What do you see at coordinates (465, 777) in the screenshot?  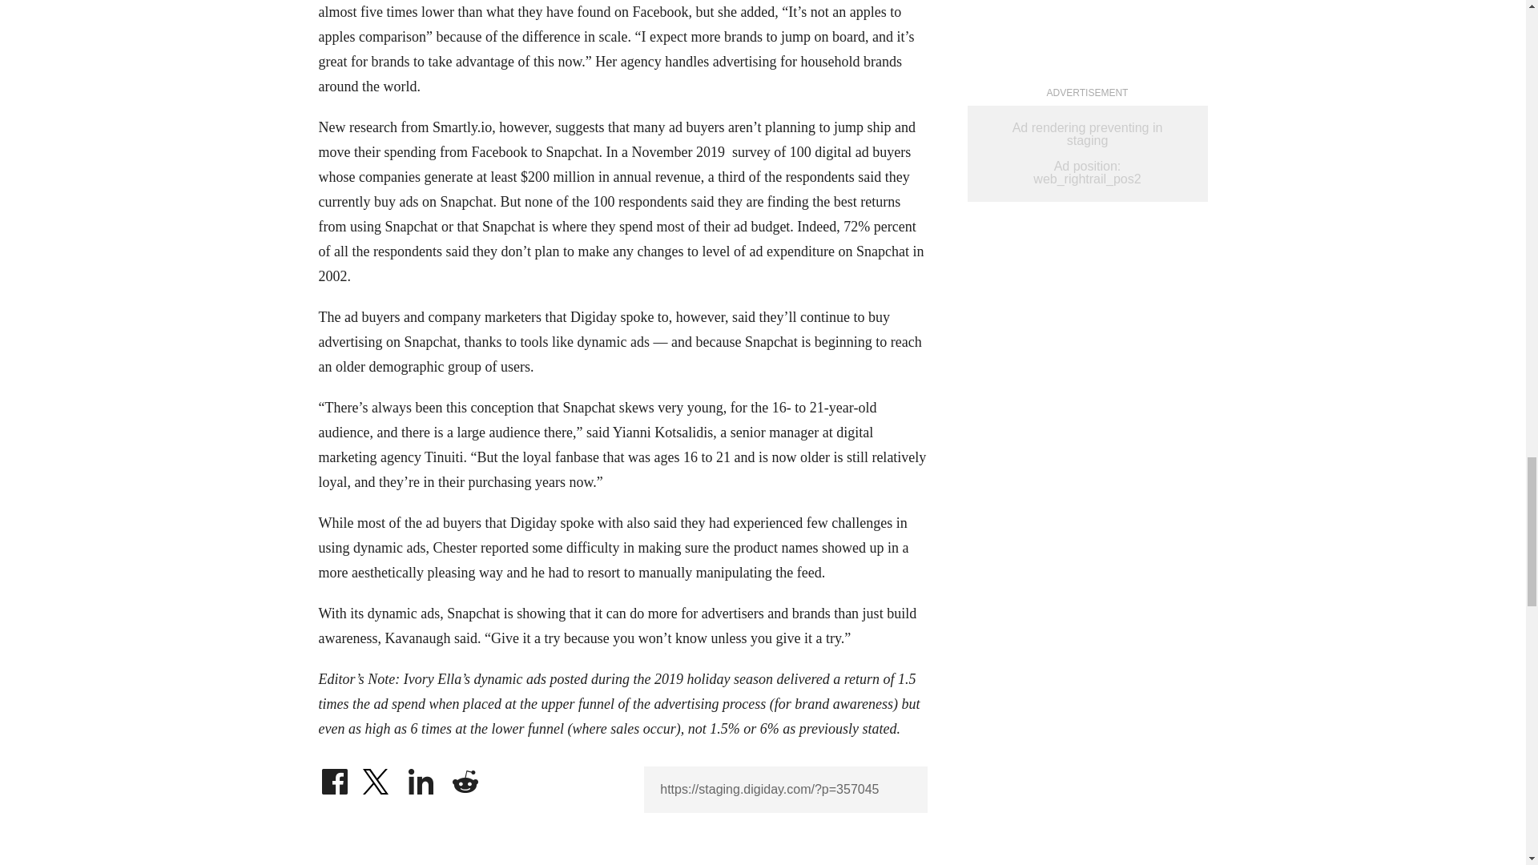 I see `Share on Reddit` at bounding box center [465, 777].